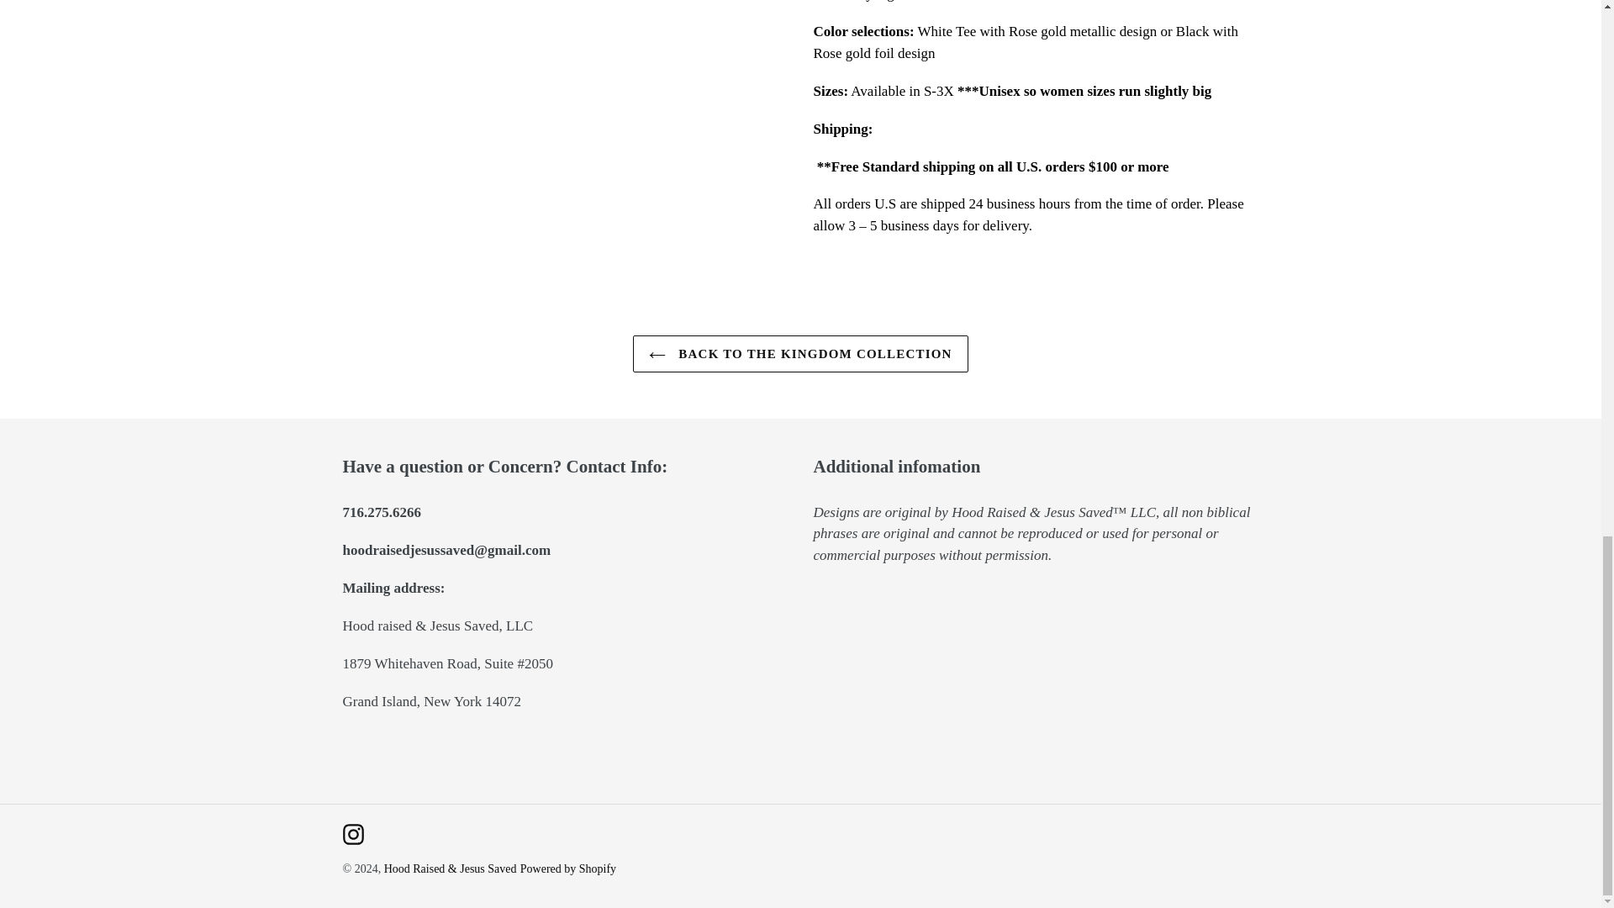  Describe the element at coordinates (799, 353) in the screenshot. I see `BACK TO THE KINGDOM COLLECTION` at that location.